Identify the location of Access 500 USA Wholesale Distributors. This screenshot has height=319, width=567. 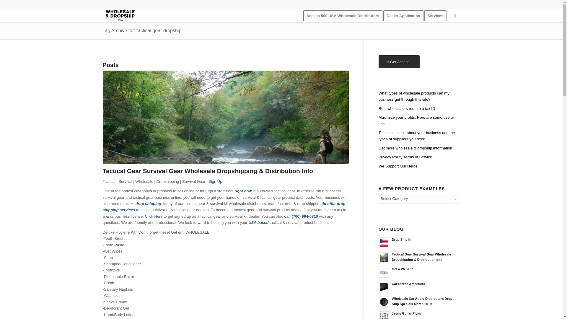
(343, 16).